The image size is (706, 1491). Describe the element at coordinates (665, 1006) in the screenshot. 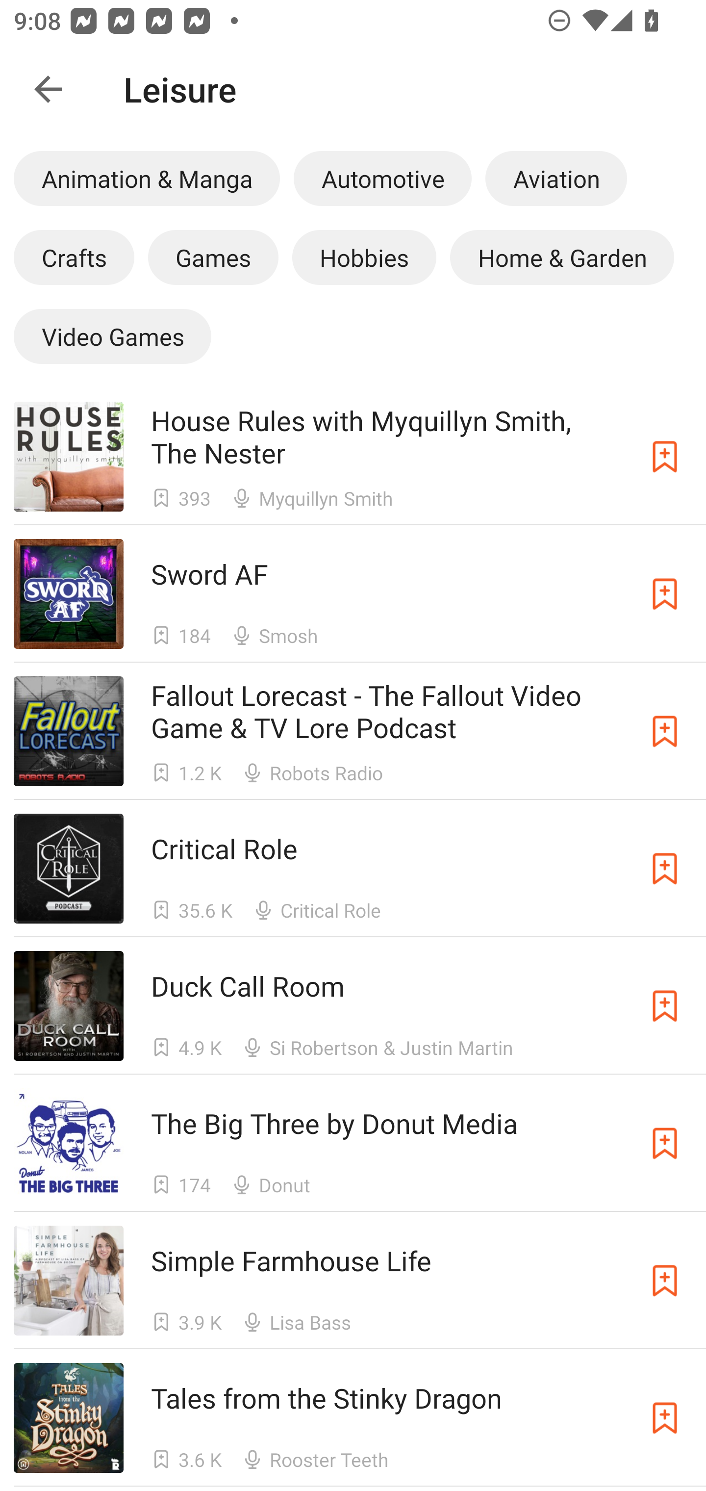

I see `Subscribe` at that location.